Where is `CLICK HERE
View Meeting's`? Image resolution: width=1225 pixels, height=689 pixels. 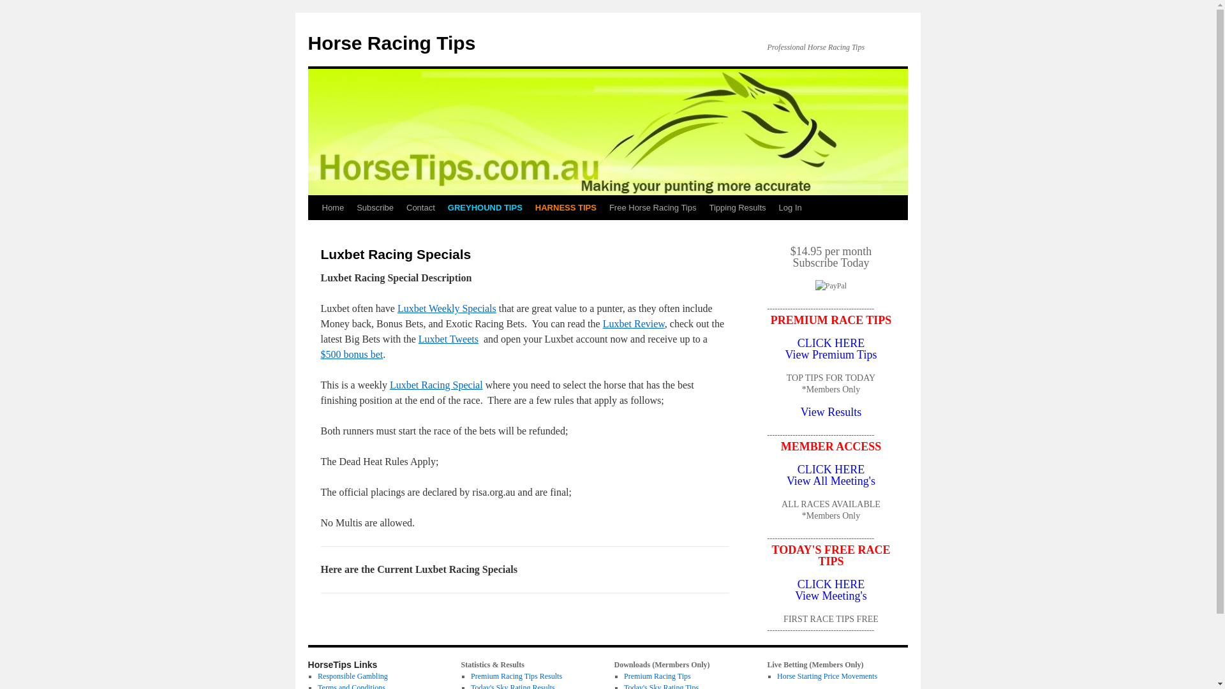 CLICK HERE
View Meeting's is located at coordinates (831, 590).